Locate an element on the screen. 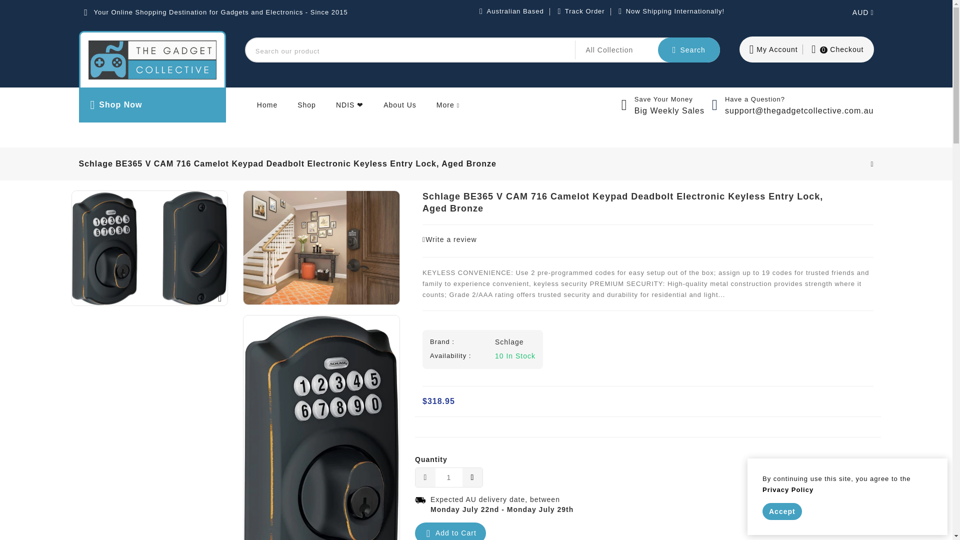 This screenshot has height=540, width=960. Australian Based is located at coordinates (515, 11).